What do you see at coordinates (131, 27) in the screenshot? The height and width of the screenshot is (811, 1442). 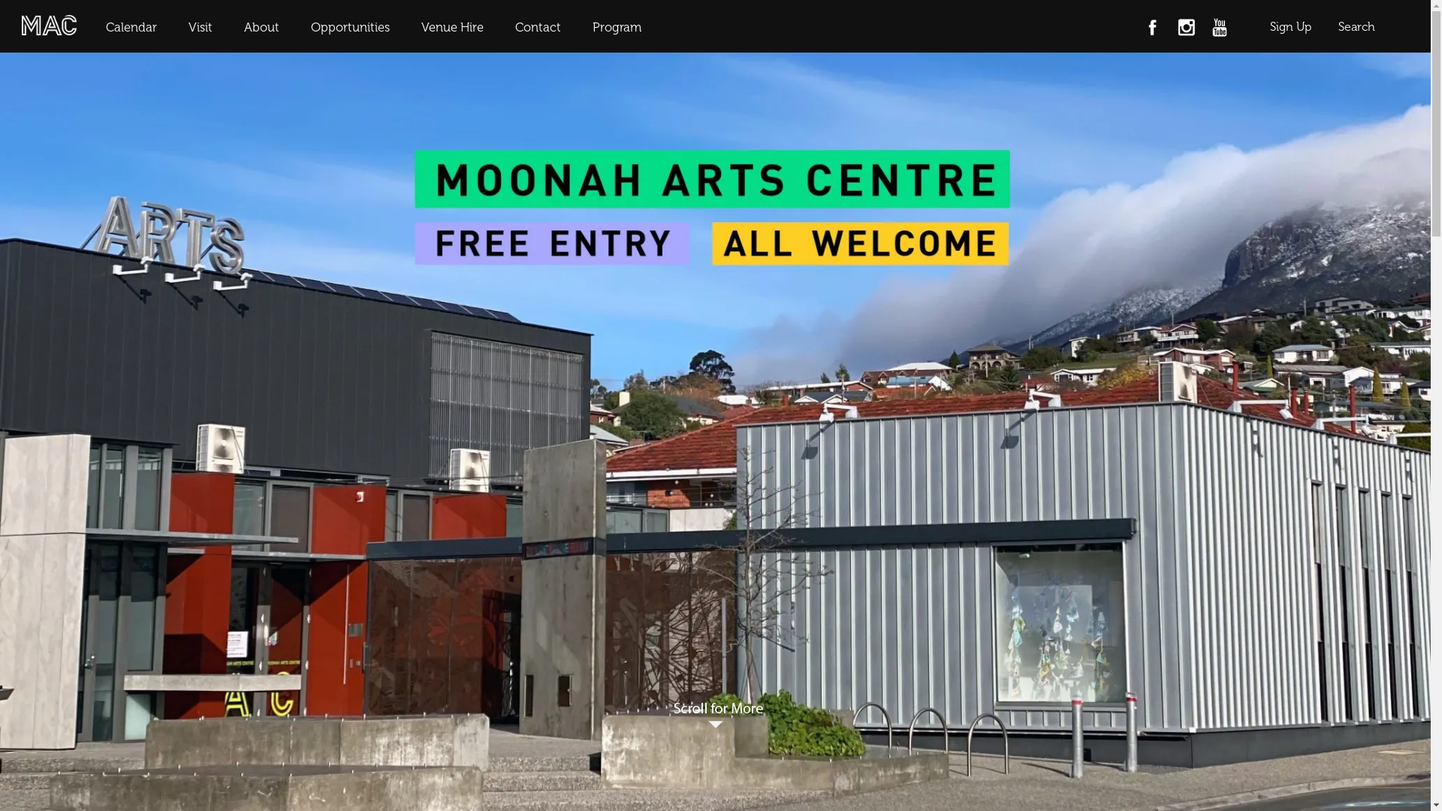 I see `Calendar` at bounding box center [131, 27].